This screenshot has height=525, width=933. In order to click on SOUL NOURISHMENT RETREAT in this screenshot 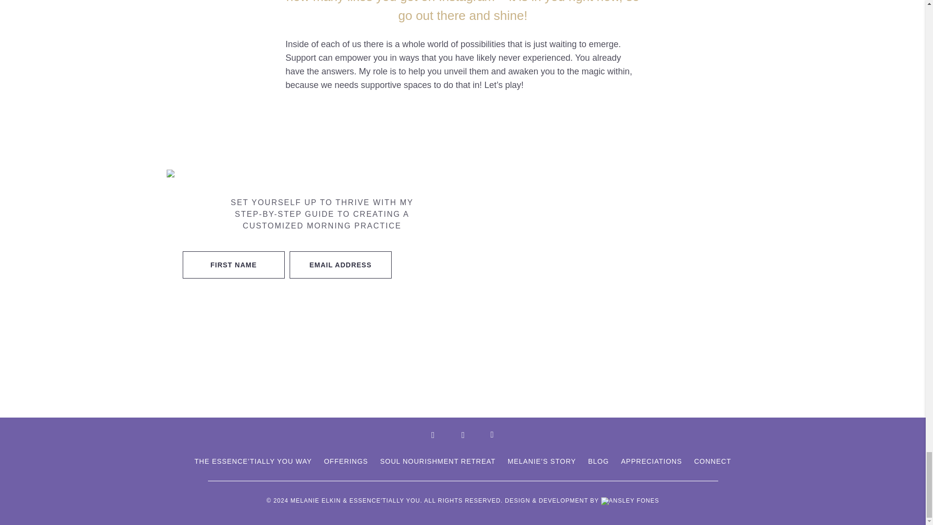, I will do `click(437, 461)`.